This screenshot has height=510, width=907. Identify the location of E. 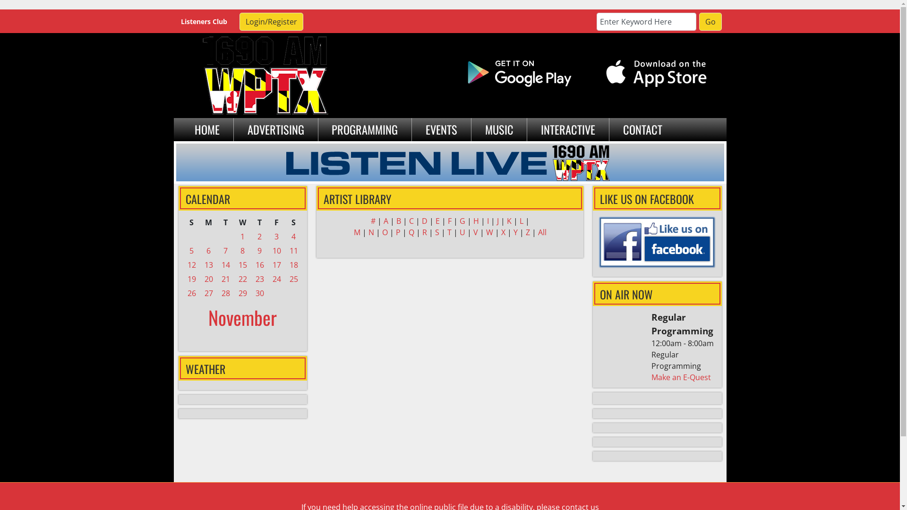
(438, 221).